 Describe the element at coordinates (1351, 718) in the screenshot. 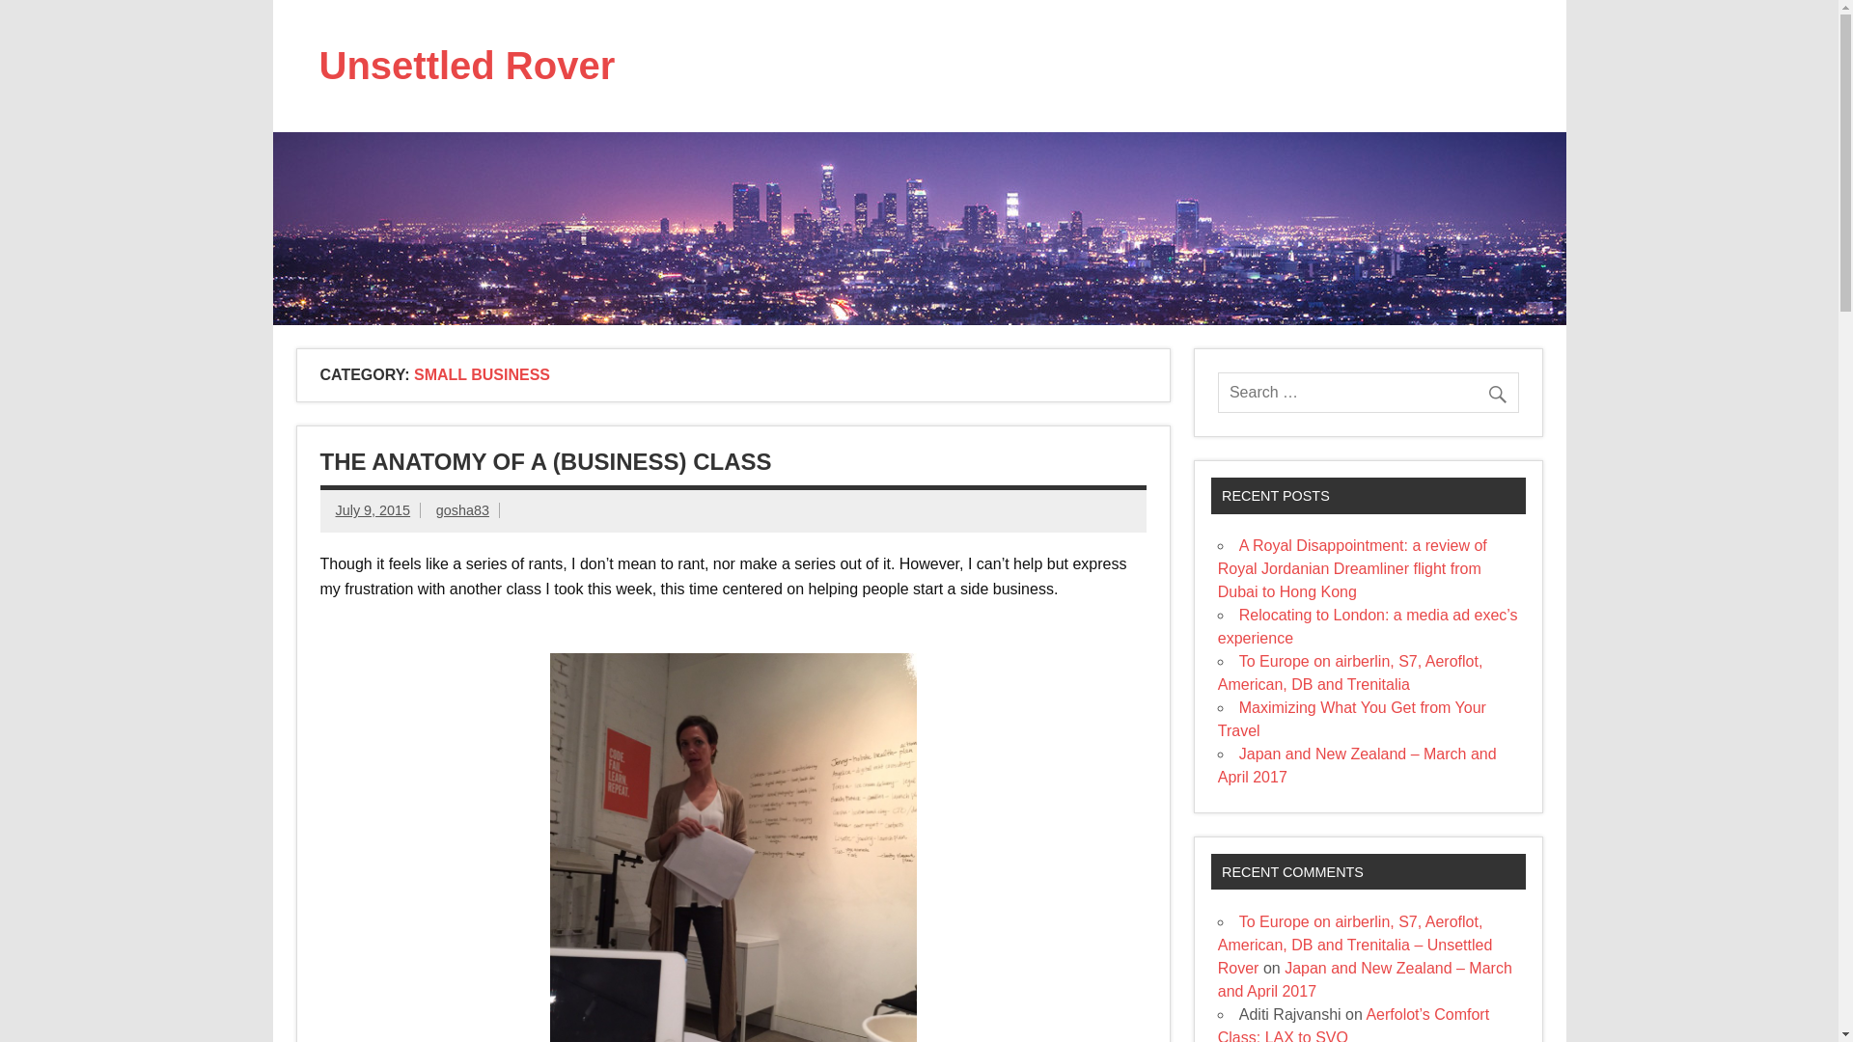

I see `Maximizing What You Get from Your Travel` at that location.